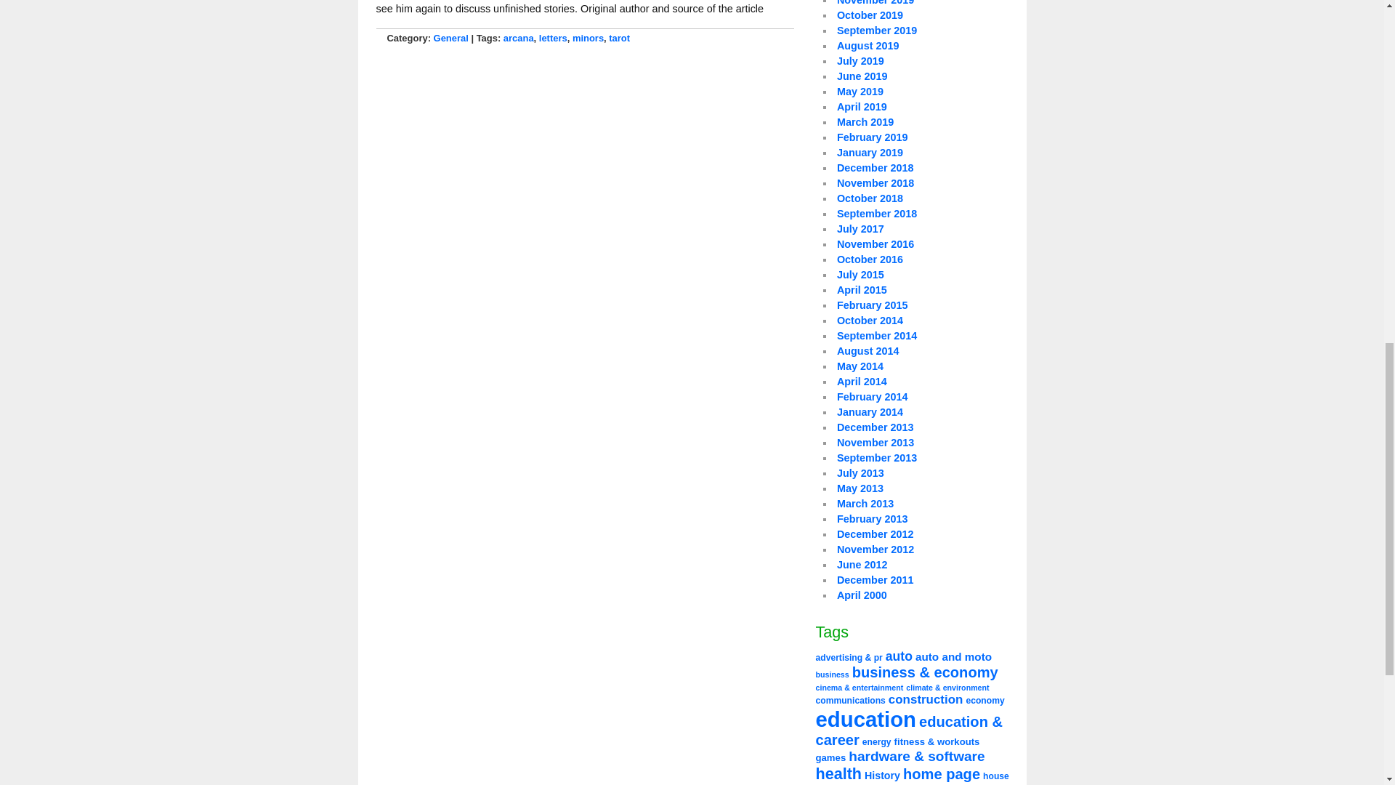 The image size is (1395, 785). I want to click on tarot, so click(619, 38).